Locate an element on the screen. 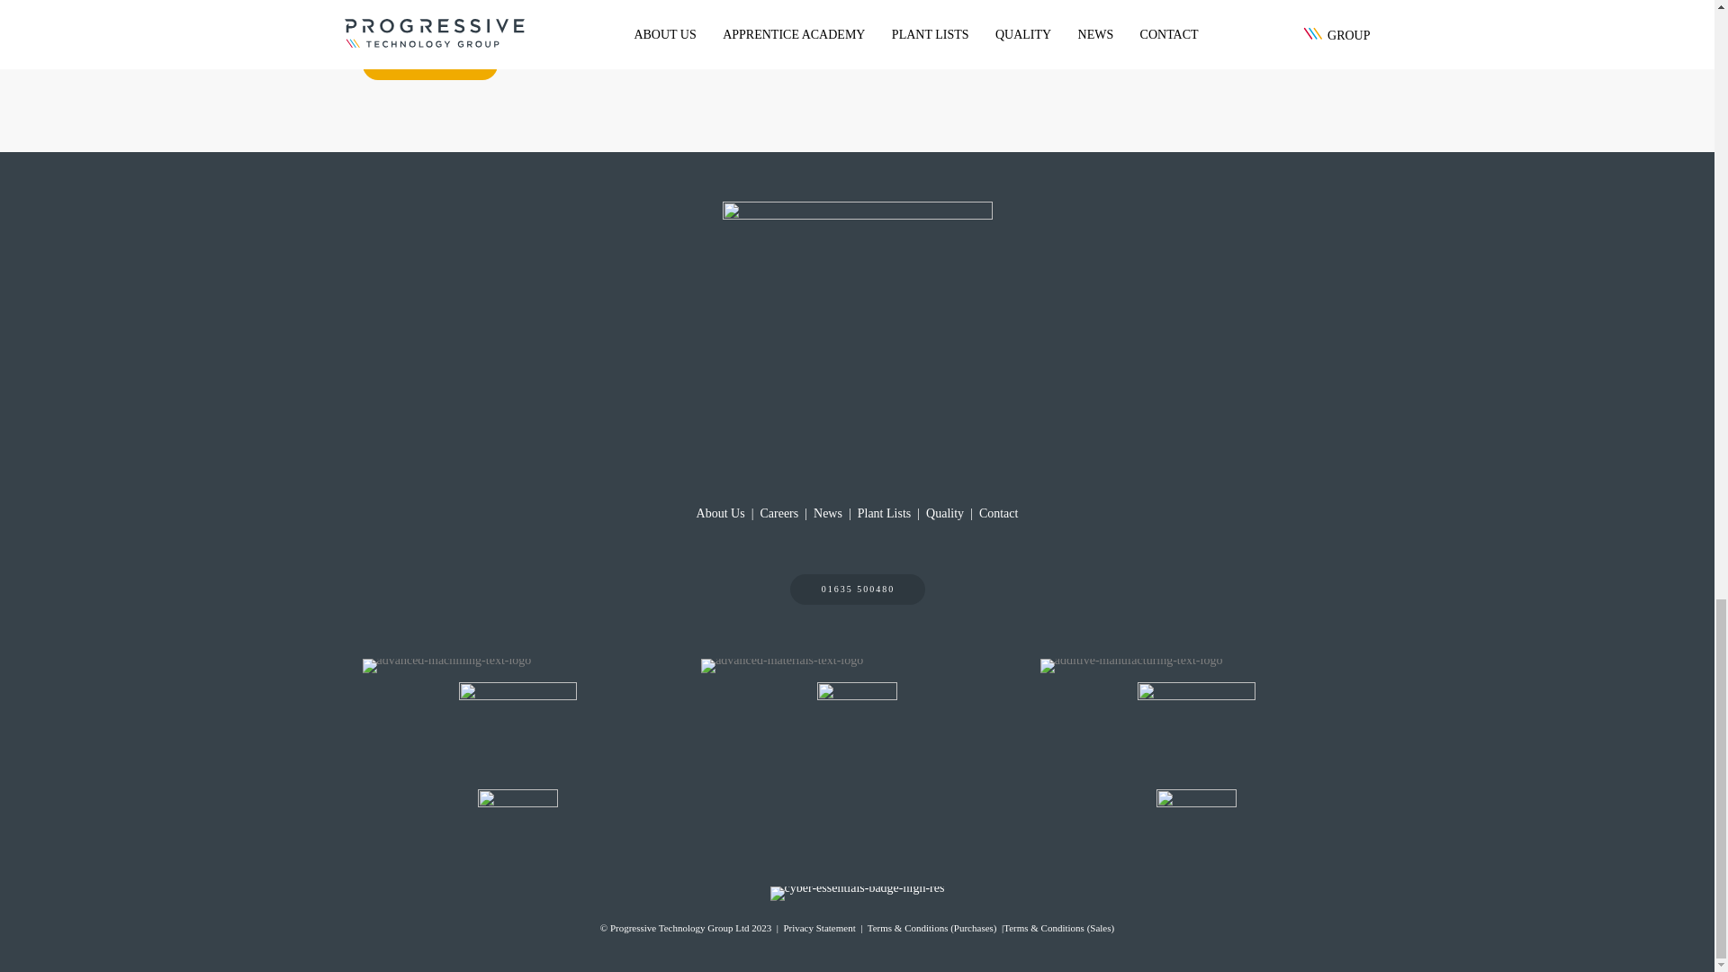 The width and height of the screenshot is (1728, 972). NDT Room is located at coordinates (1204, 11).